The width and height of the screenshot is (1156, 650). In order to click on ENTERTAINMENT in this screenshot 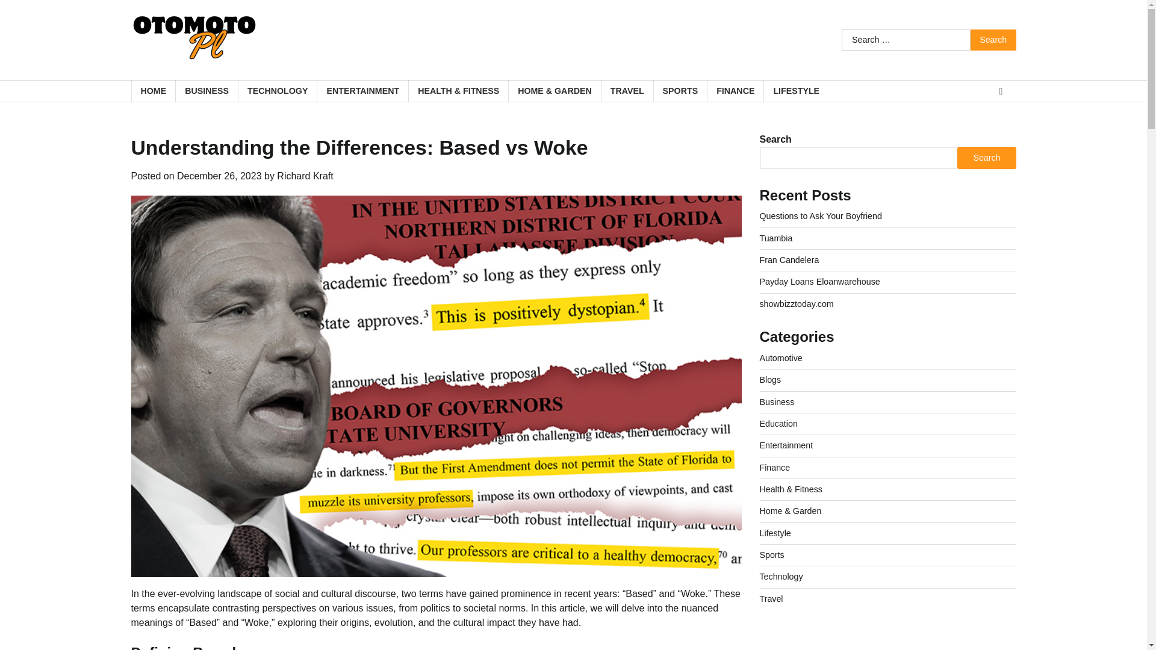, I will do `click(362, 90)`.